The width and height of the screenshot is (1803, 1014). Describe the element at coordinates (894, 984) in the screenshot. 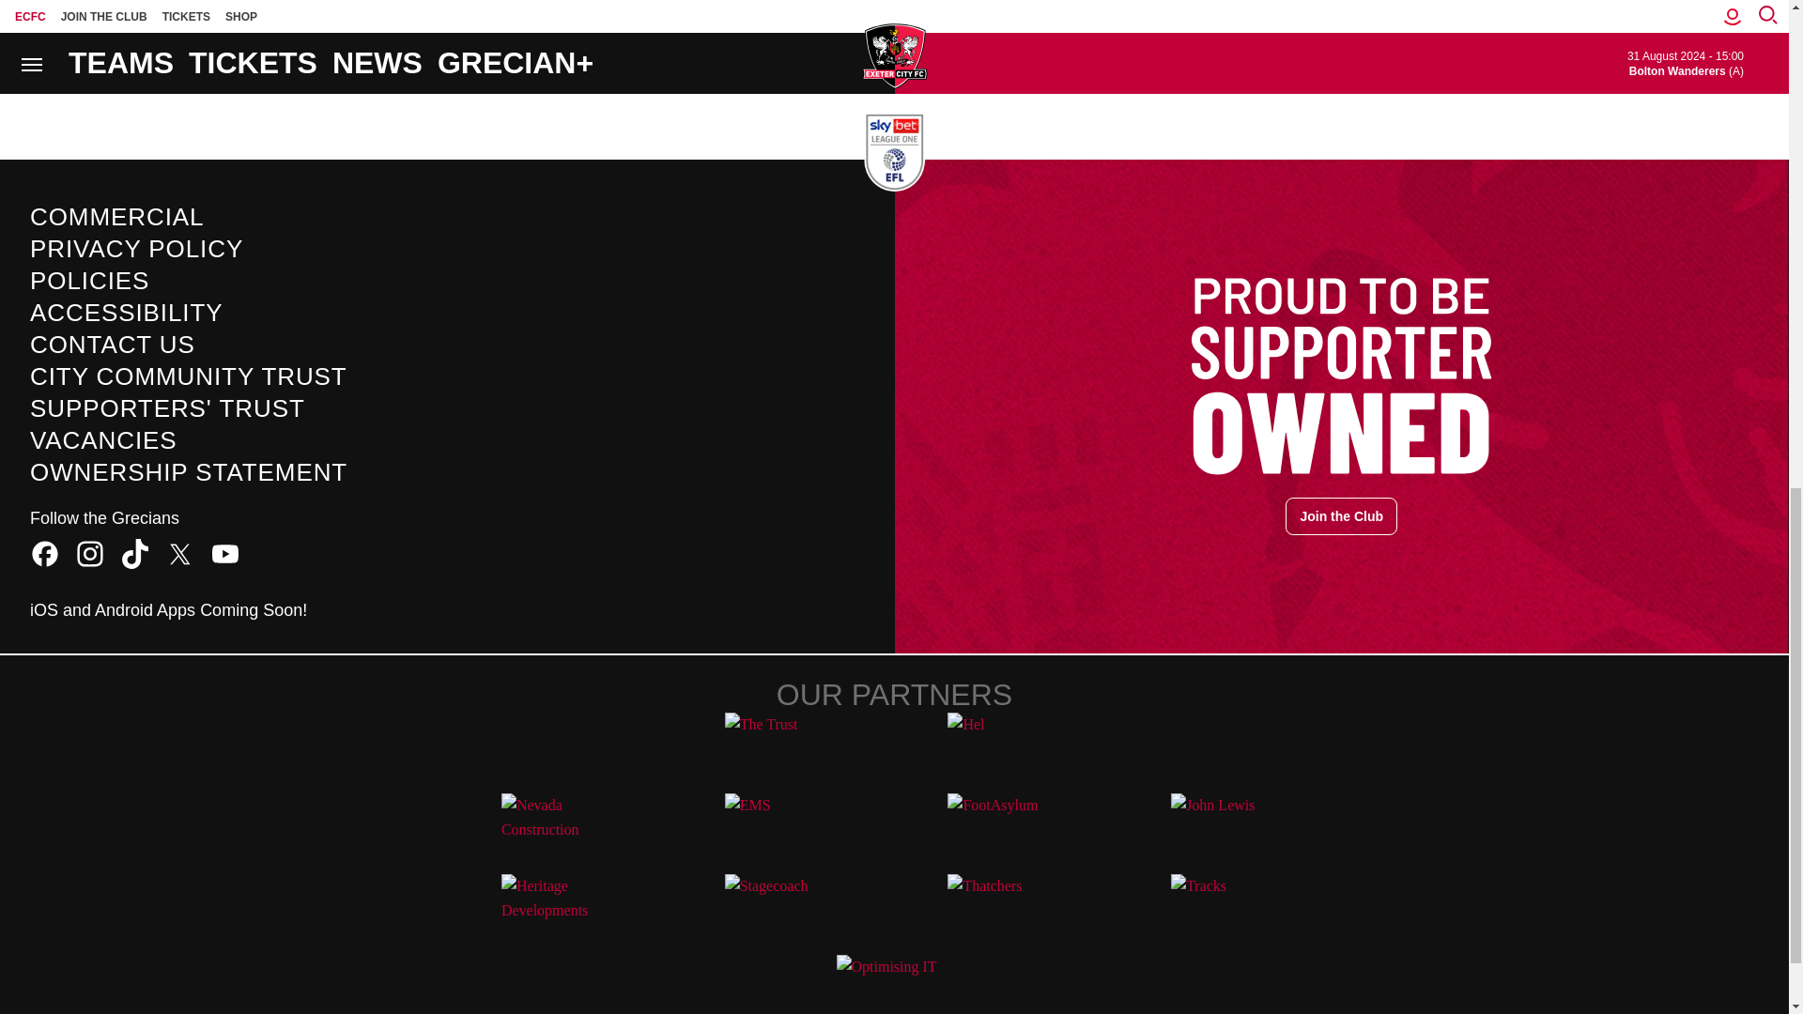

I see `Optimising IT` at that location.